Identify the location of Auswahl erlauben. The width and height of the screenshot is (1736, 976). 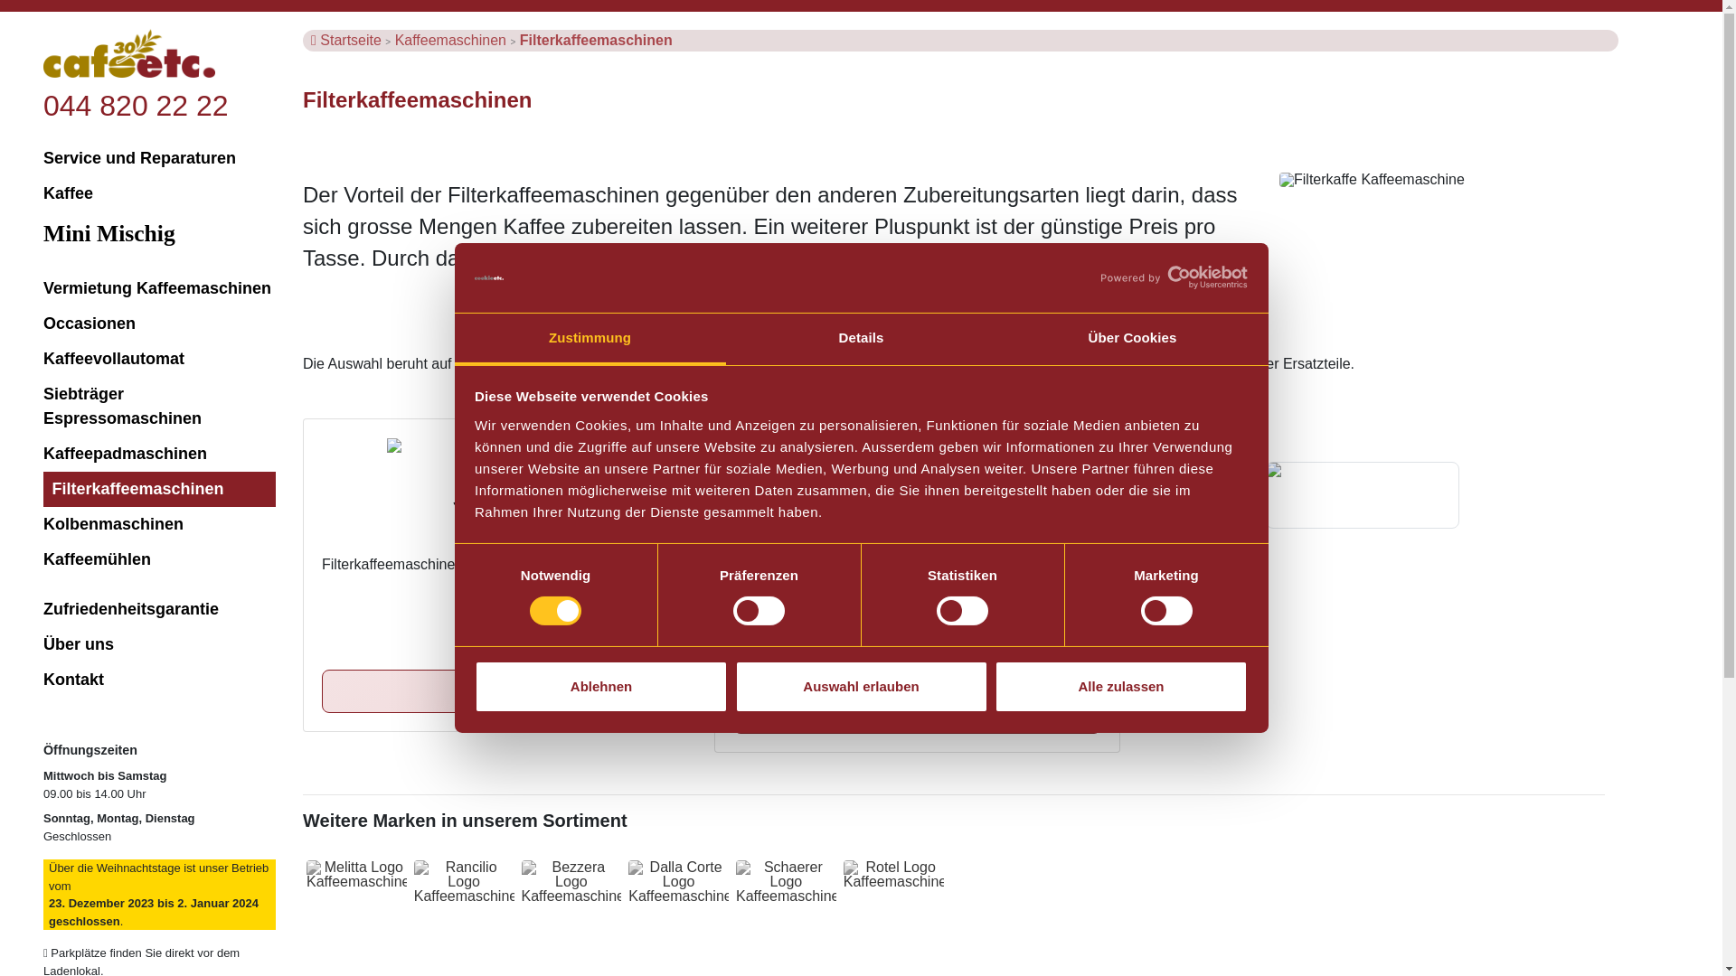
(861, 687).